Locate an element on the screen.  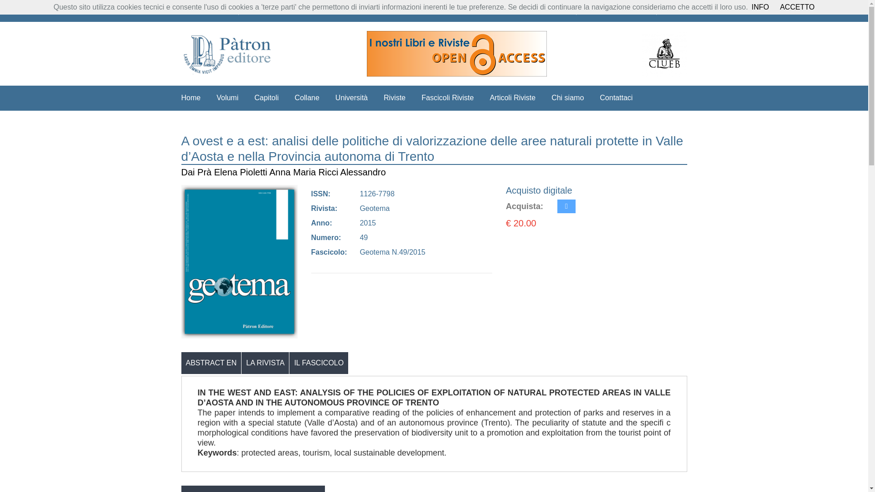
Pioletti Anna Maria is located at coordinates (278, 172).